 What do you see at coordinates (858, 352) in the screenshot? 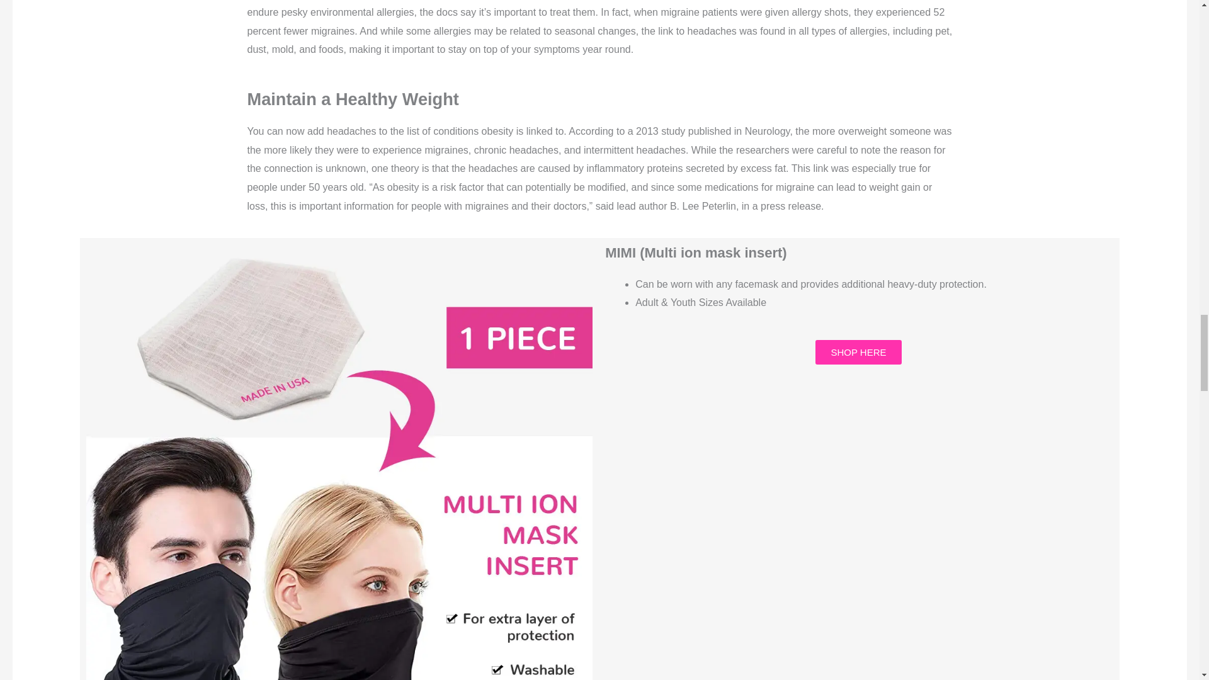
I see `SHOP HERE` at bounding box center [858, 352].